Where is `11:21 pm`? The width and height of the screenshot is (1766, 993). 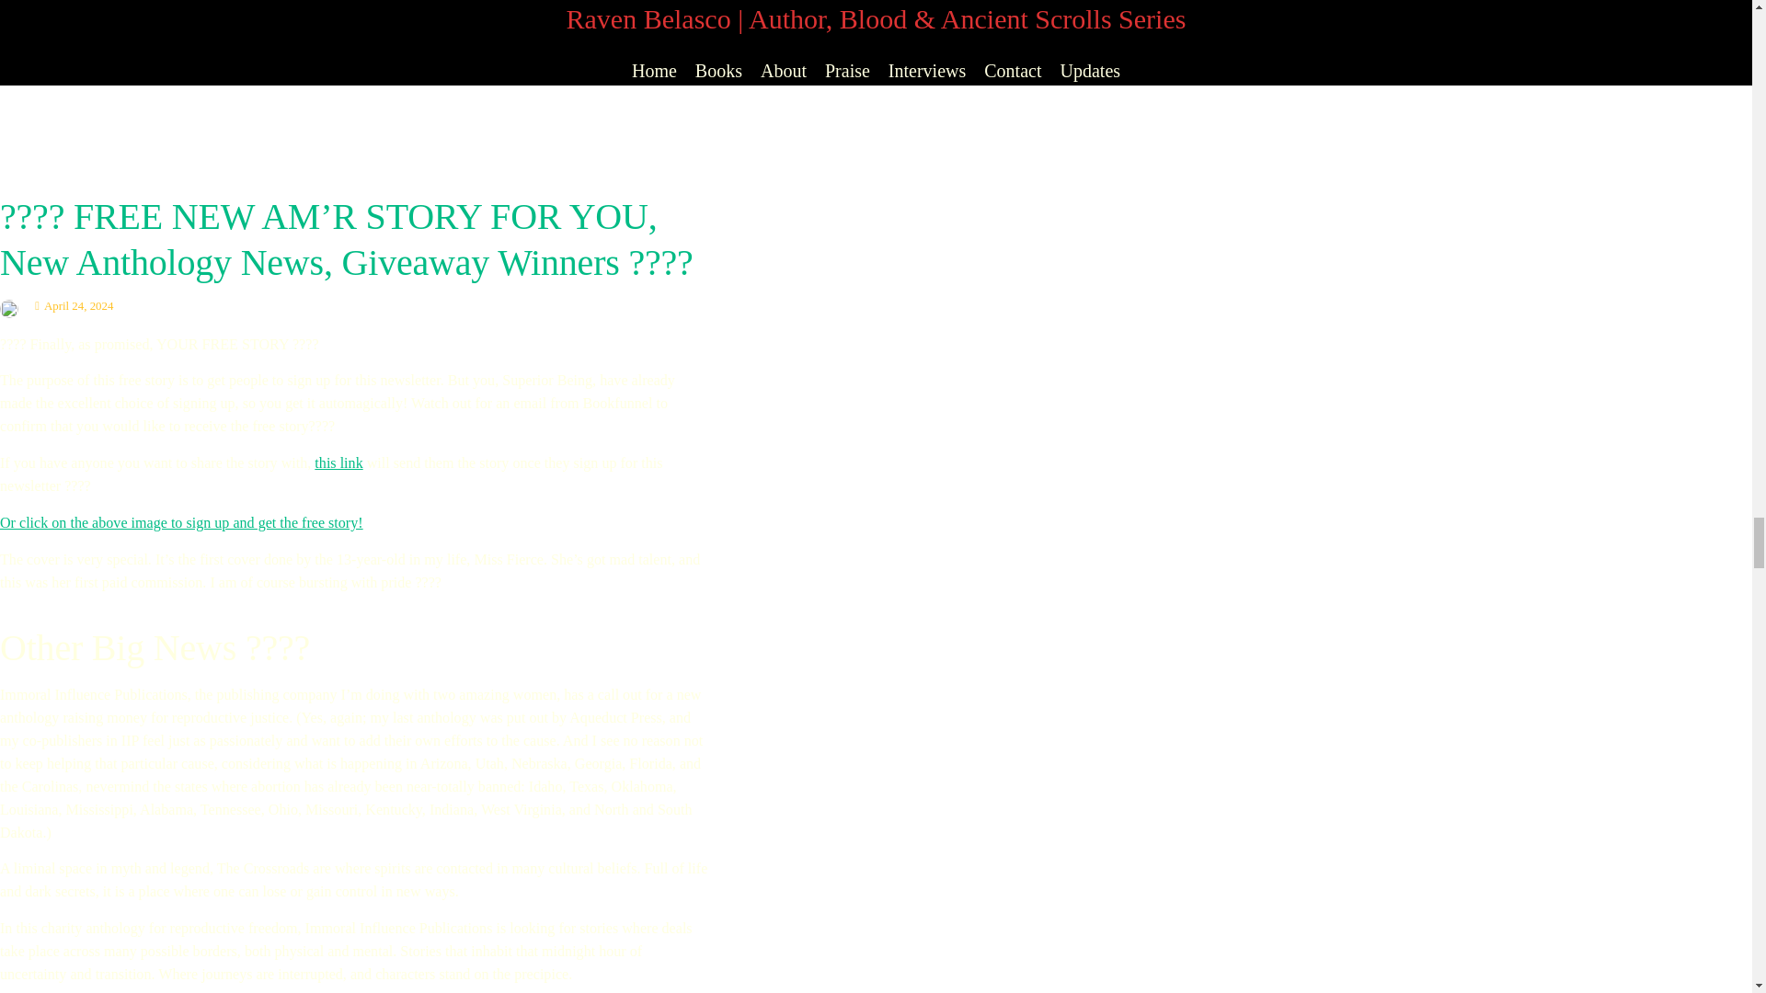
11:21 pm is located at coordinates (74, 306).